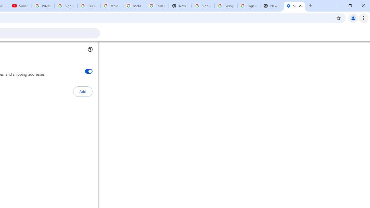  What do you see at coordinates (226, 6) in the screenshot?
I see `Google Cybersecurity Innovations - Google Safety Center` at bounding box center [226, 6].